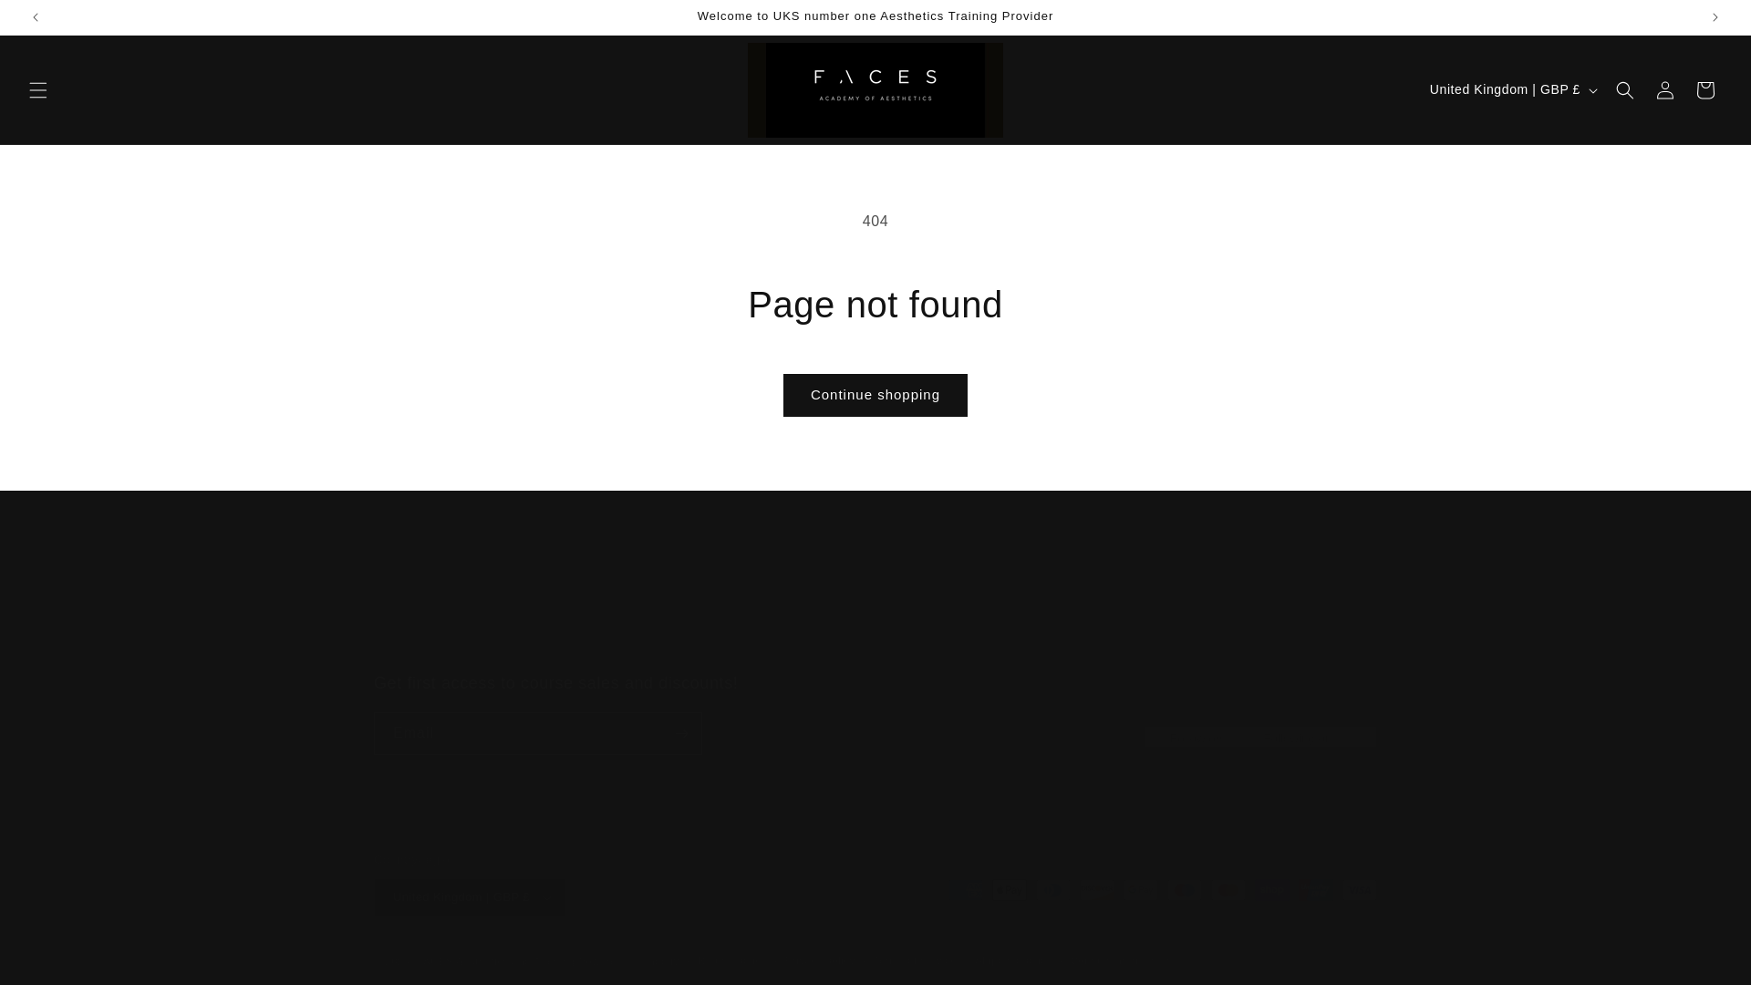 Image resolution: width=1751 pixels, height=985 pixels. What do you see at coordinates (1029, 615) in the screenshot?
I see `Insurance` at bounding box center [1029, 615].